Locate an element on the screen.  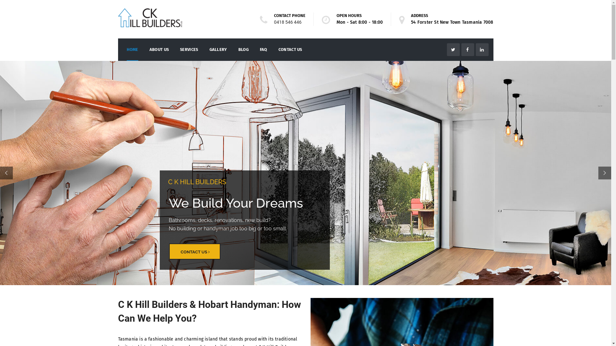
ABOUT US is located at coordinates (159, 50).